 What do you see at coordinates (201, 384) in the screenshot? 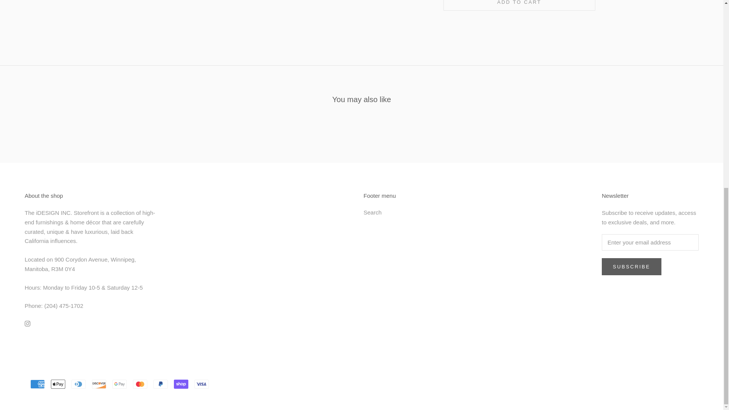
I see `Visa` at bounding box center [201, 384].